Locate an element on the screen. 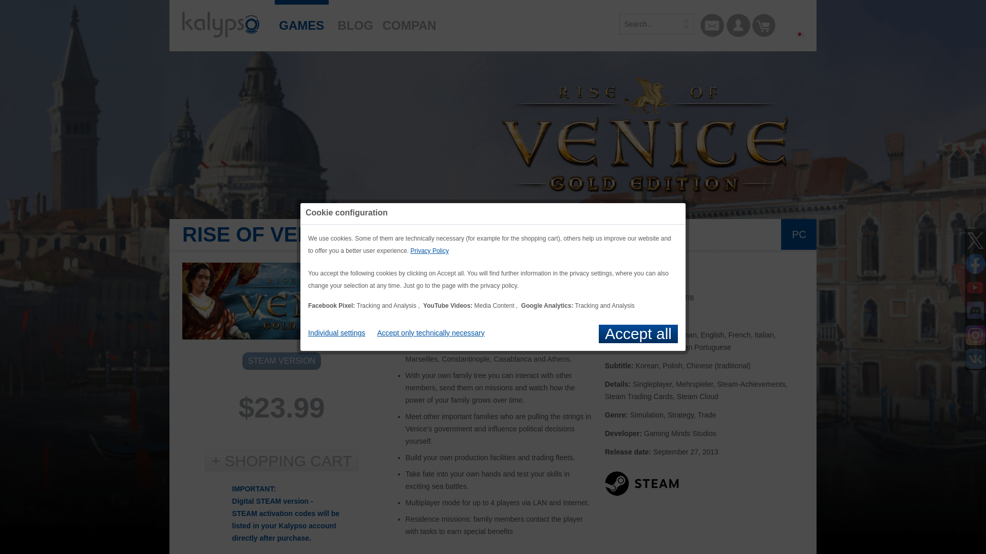  Company is located at coordinates (409, 21).